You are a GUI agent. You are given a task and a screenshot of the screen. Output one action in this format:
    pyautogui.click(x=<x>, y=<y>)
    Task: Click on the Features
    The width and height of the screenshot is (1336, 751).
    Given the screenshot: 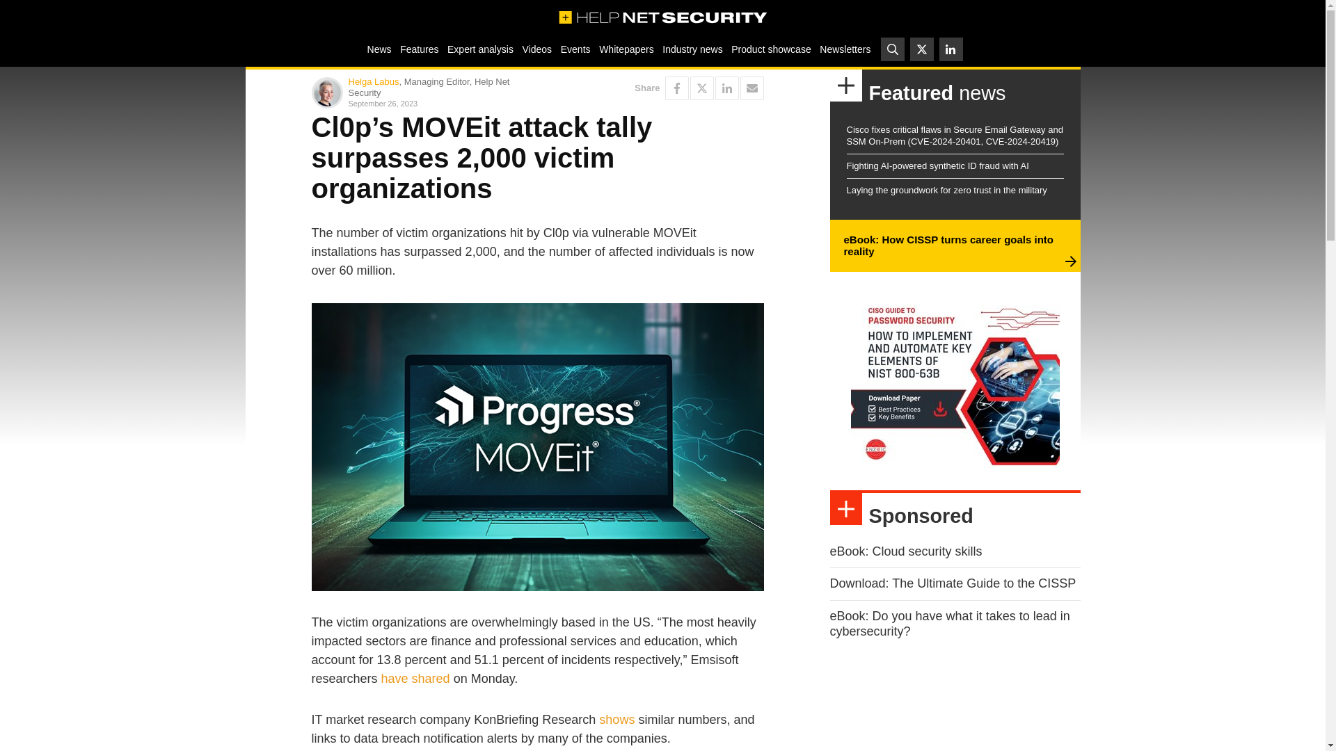 What is the action you would take?
    pyautogui.click(x=419, y=49)
    